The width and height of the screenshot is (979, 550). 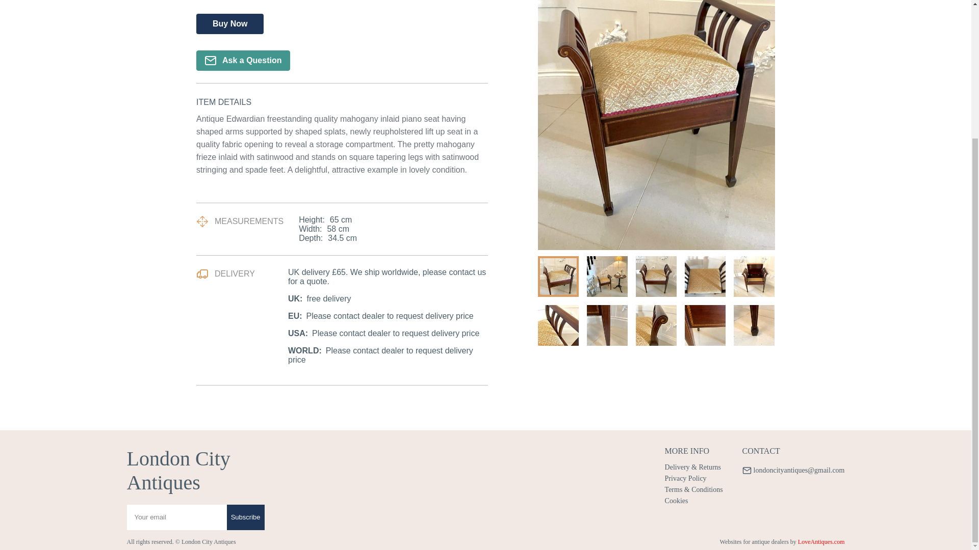 What do you see at coordinates (558, 277) in the screenshot?
I see `Item Additional Image` at bounding box center [558, 277].